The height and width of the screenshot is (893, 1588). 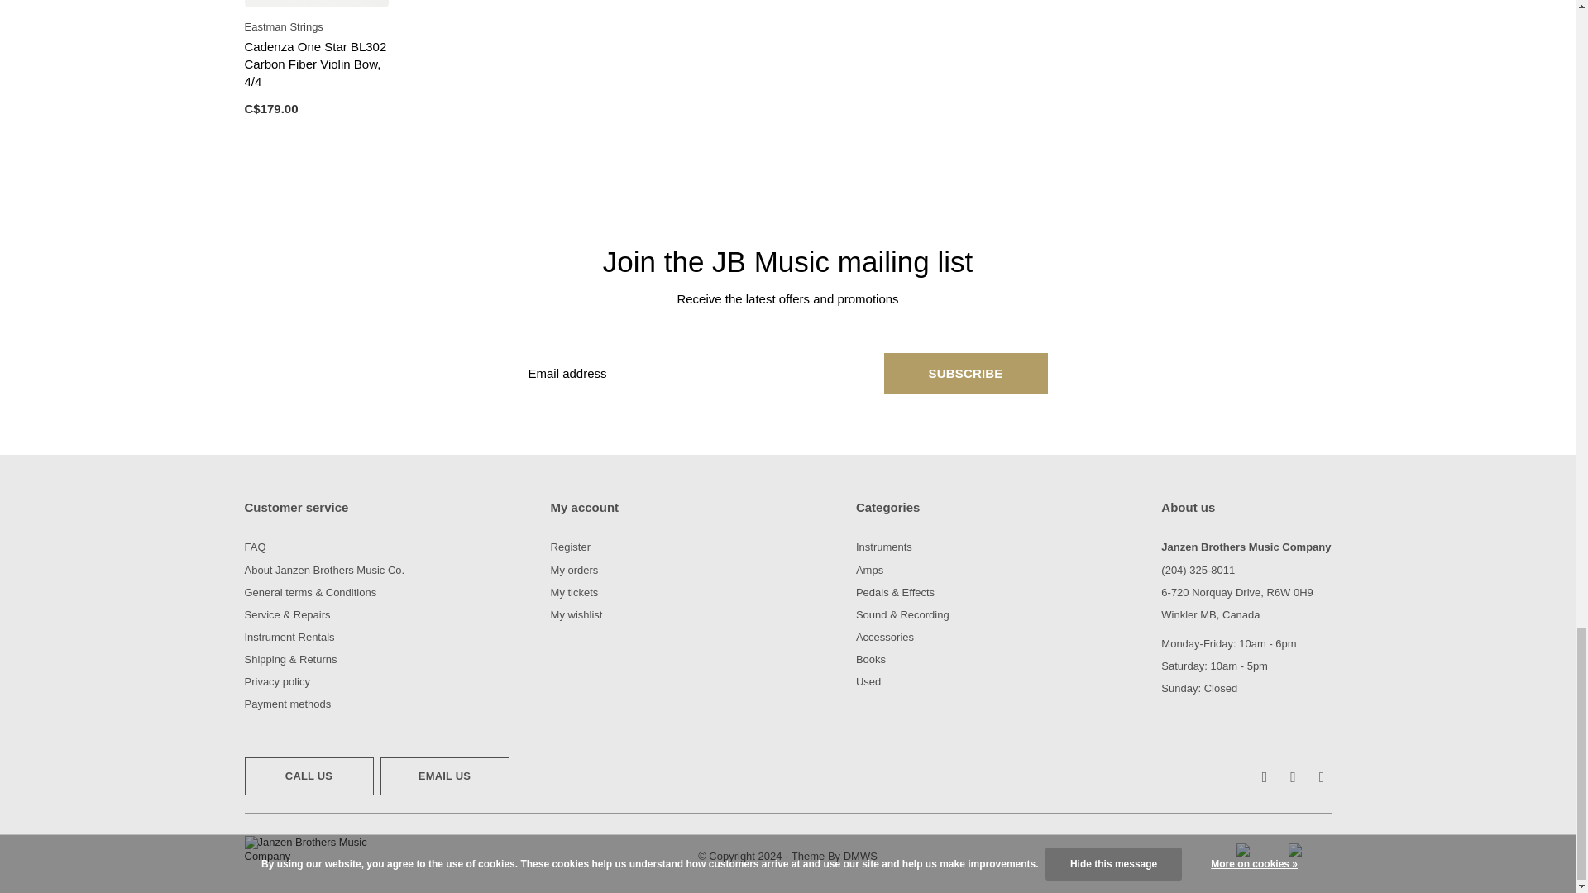 I want to click on My tickets, so click(x=574, y=592).